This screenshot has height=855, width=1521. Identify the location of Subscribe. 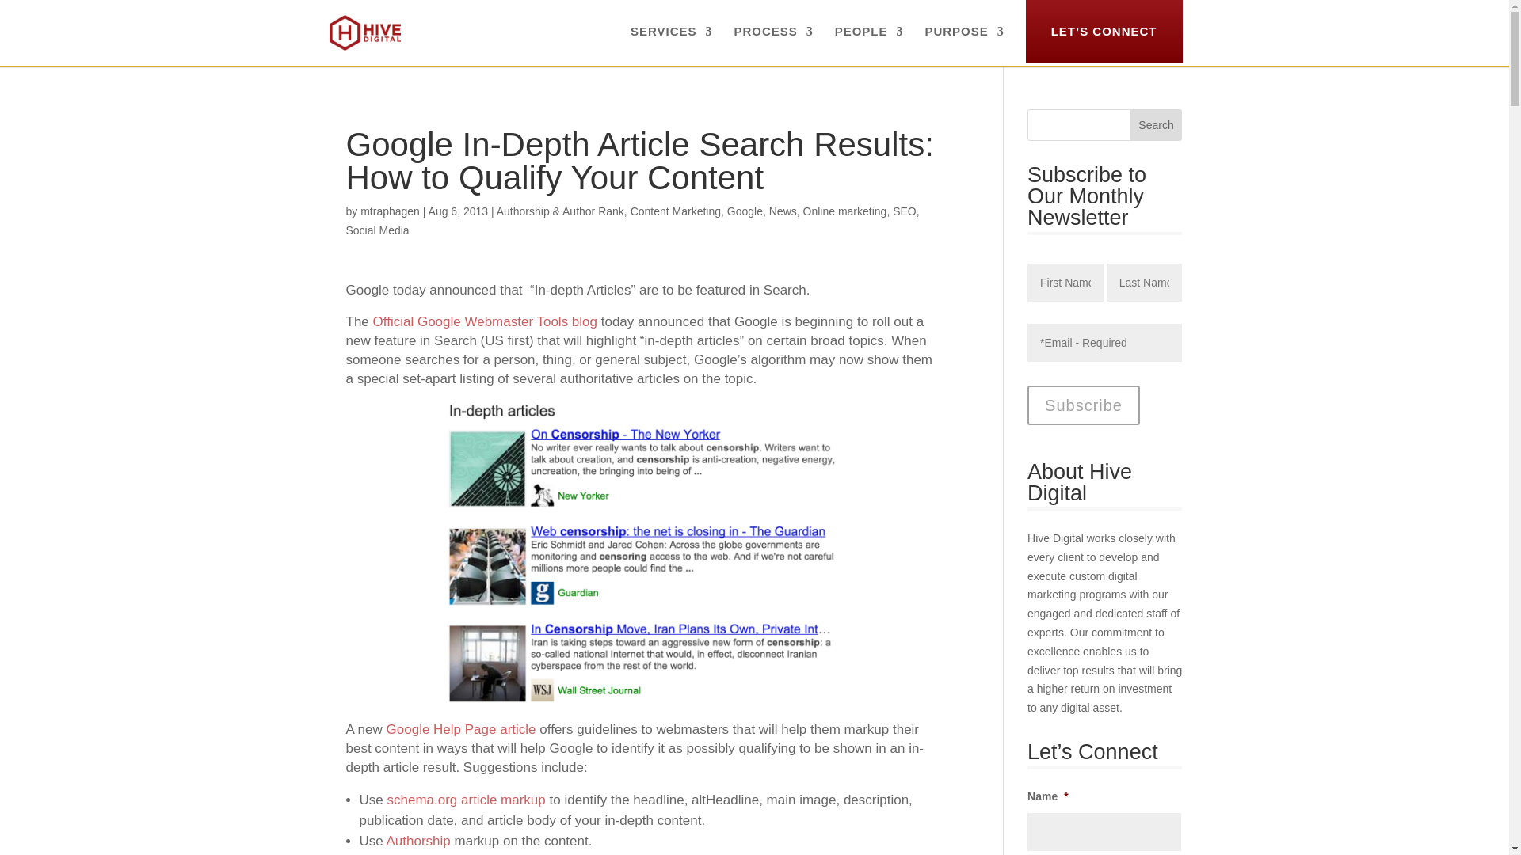
(1084, 405).